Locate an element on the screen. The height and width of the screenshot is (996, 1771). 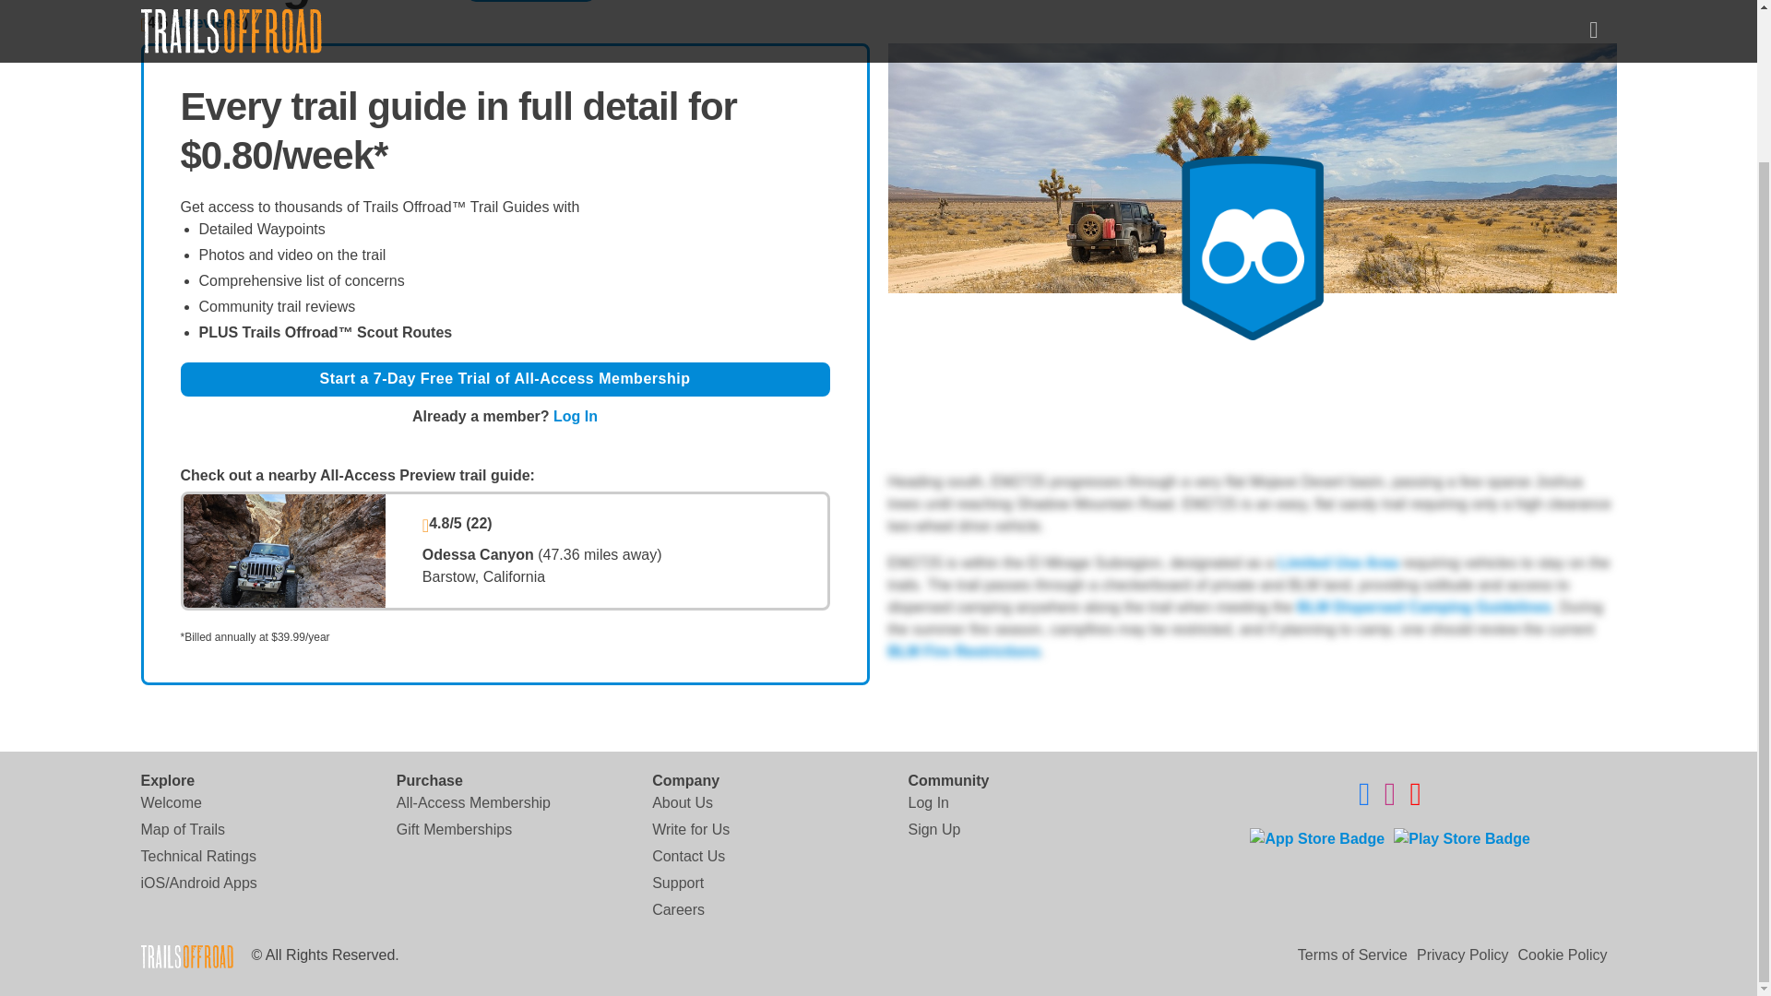
Log In is located at coordinates (927, 802).